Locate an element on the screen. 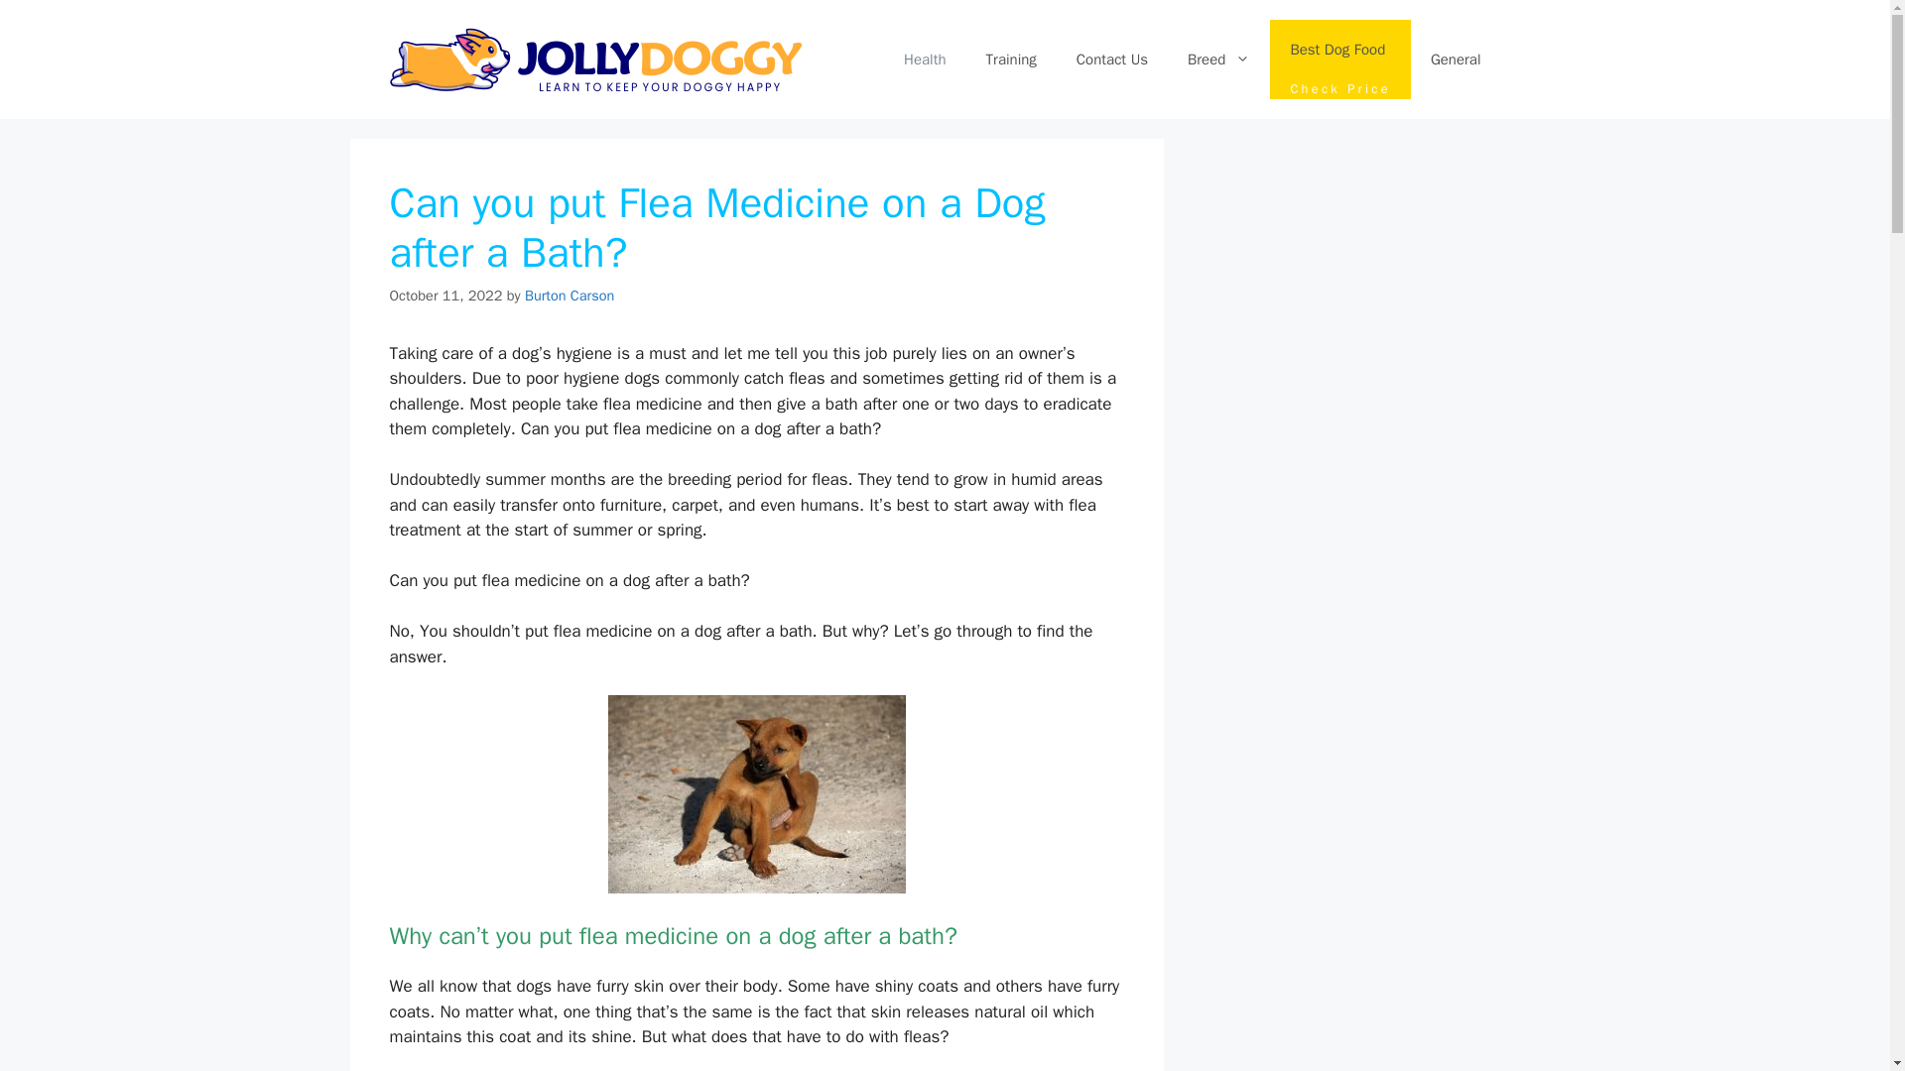 This screenshot has width=1905, height=1071. Health is located at coordinates (1456, 59).